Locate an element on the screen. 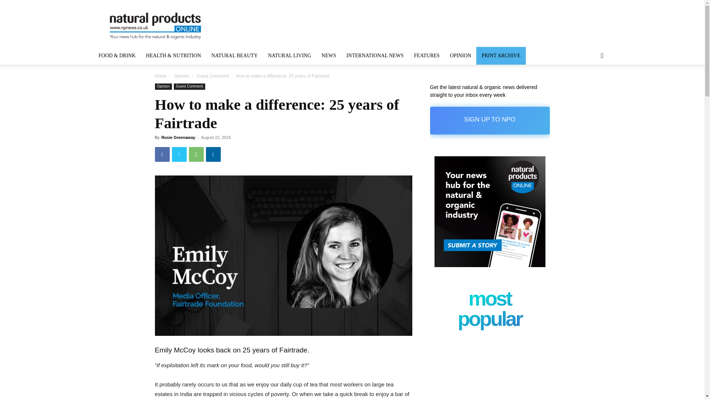 The height and width of the screenshot is (399, 710). NEWS is located at coordinates (328, 55).